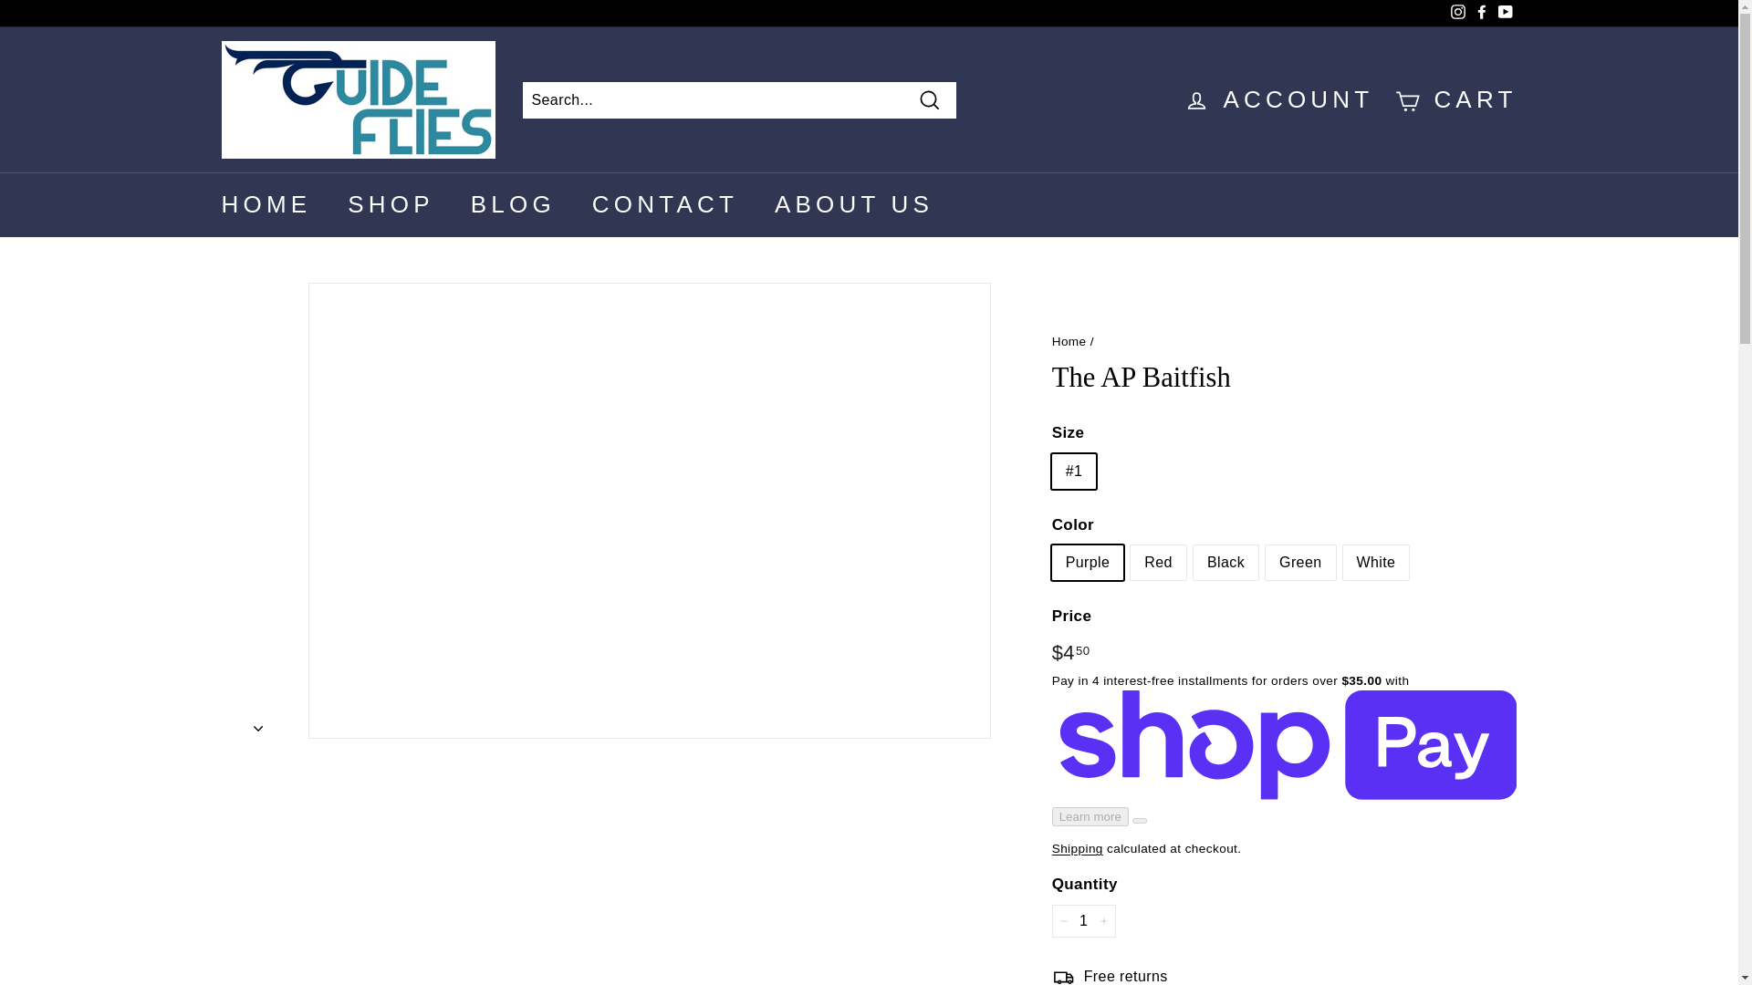  I want to click on 1, so click(1084, 921).